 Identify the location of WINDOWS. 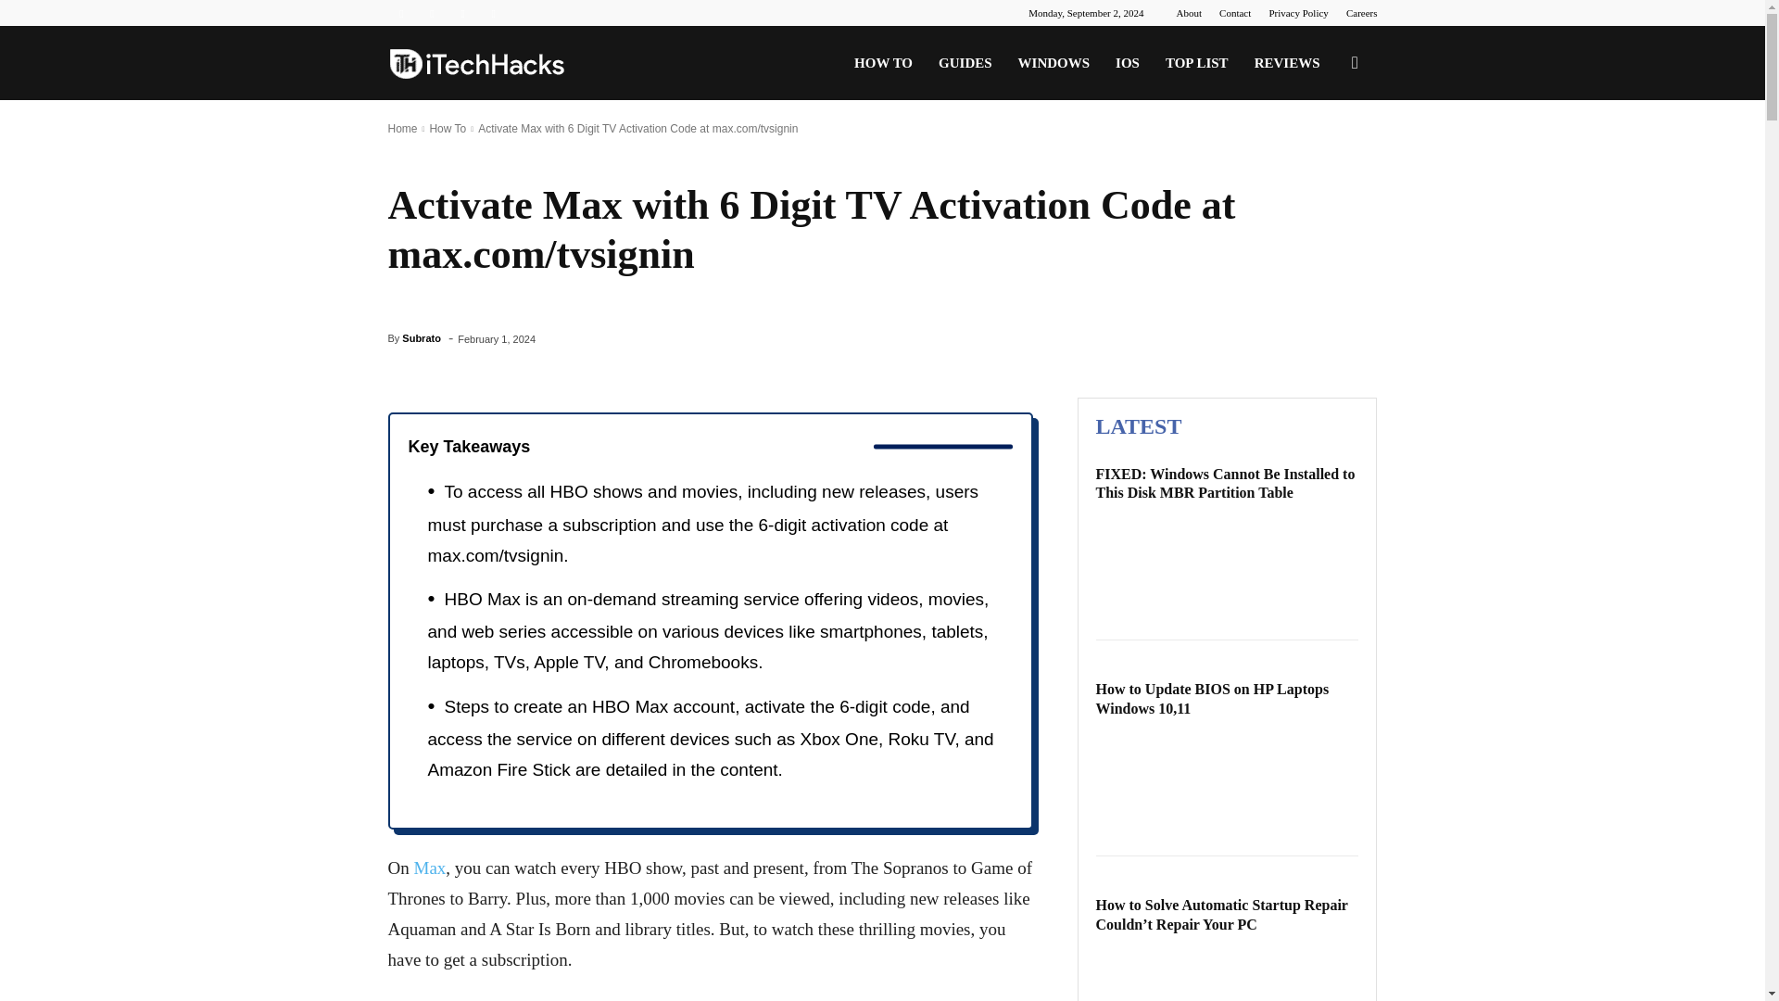
(1054, 63).